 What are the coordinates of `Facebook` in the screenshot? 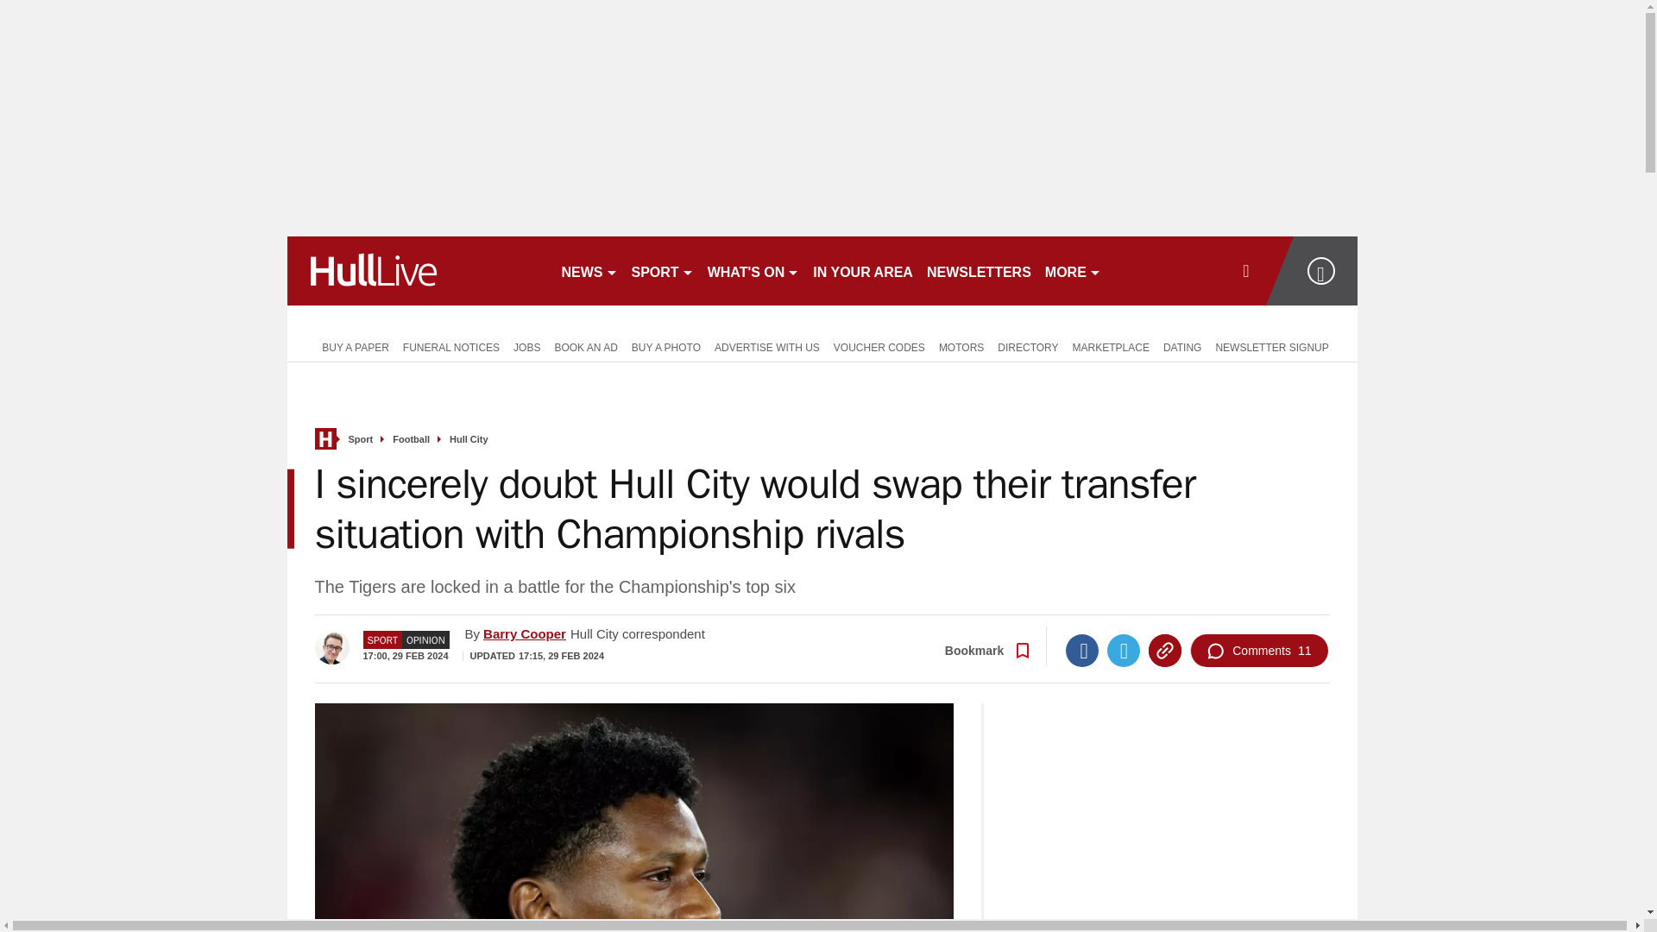 It's located at (1081, 651).